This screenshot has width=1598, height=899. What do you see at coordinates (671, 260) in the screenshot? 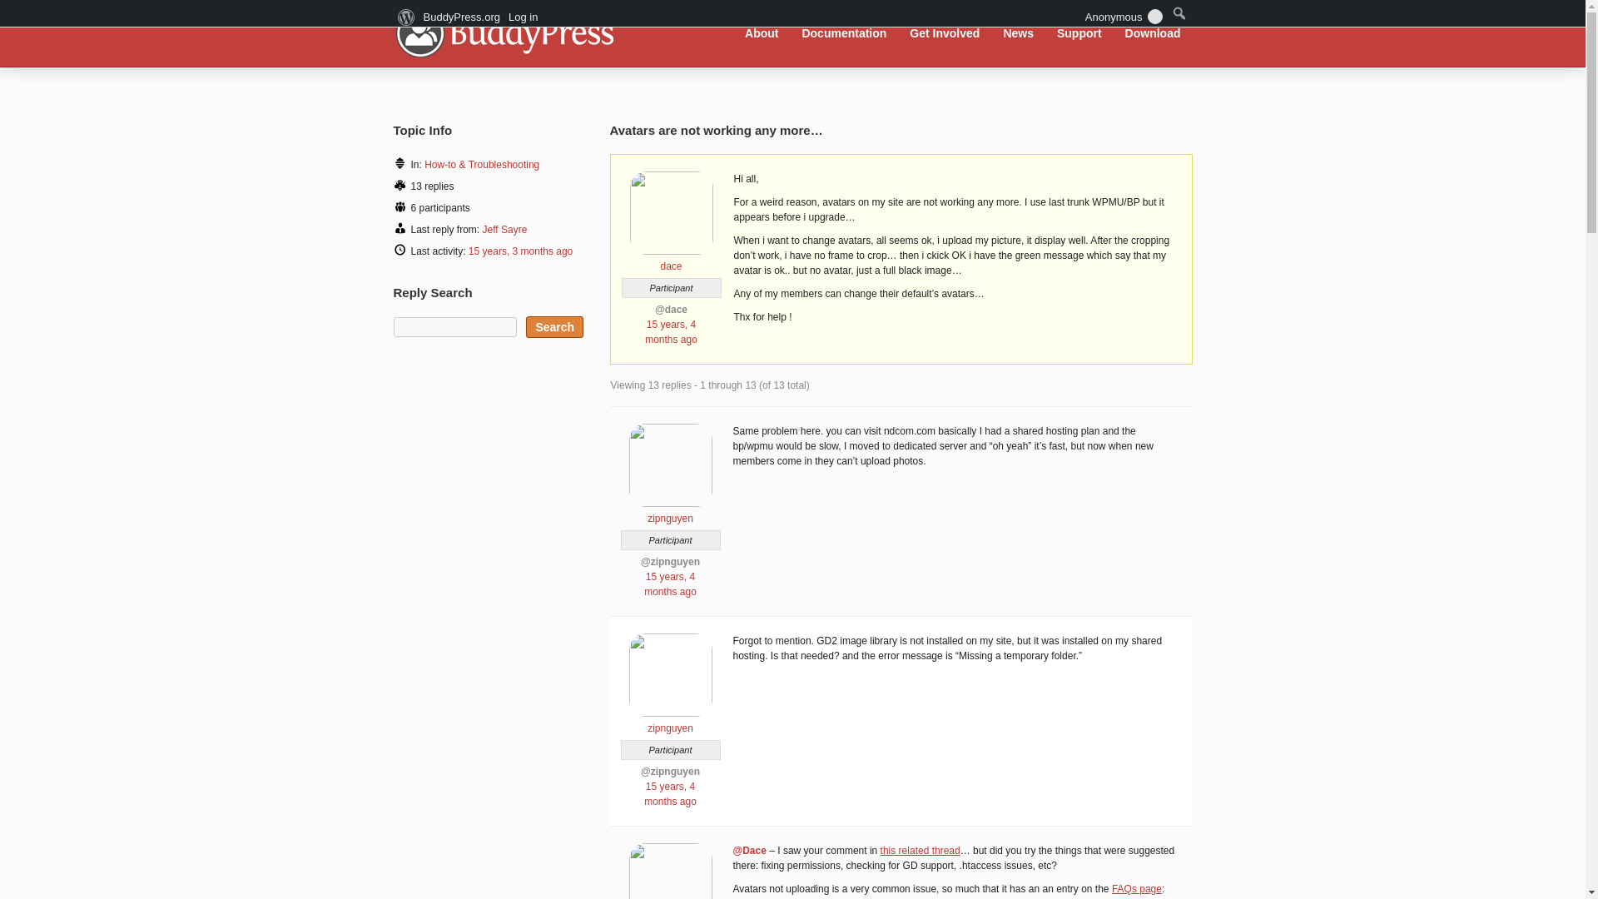
I see `dace` at bounding box center [671, 260].